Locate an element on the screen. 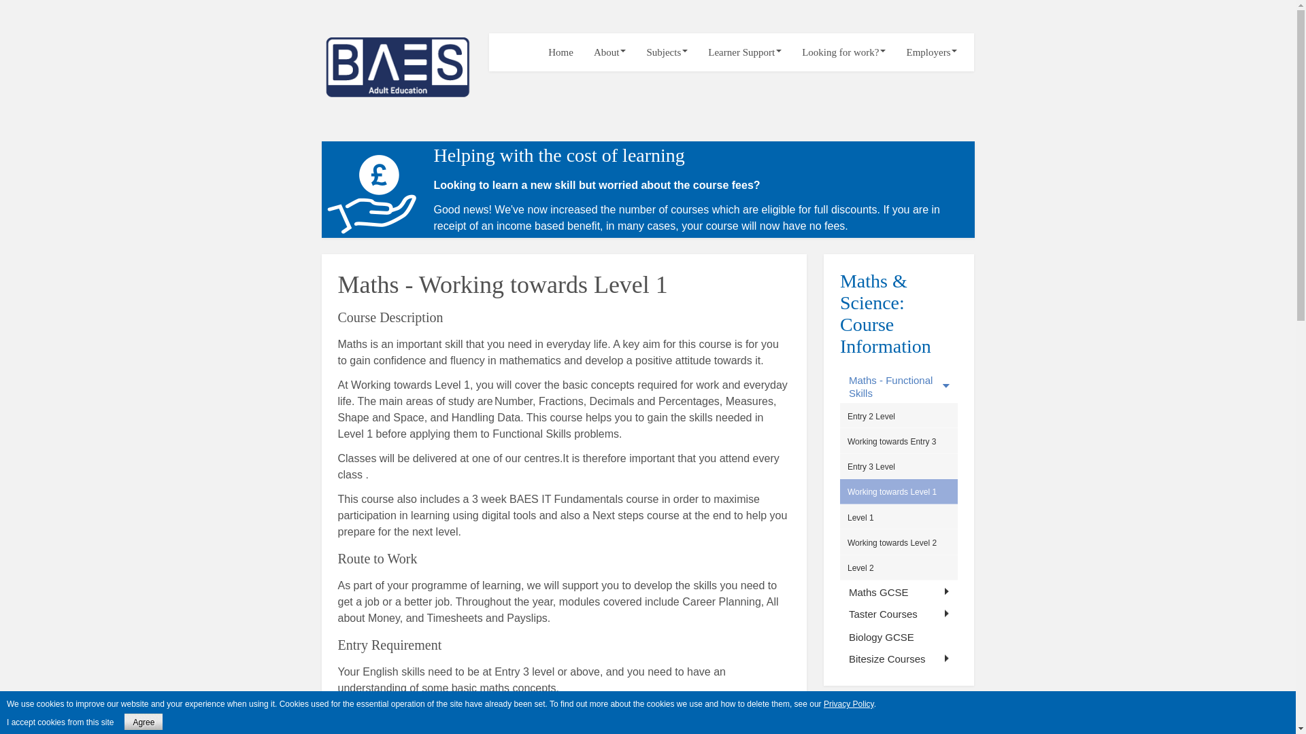 The image size is (1306, 734). Home is located at coordinates (560, 52).